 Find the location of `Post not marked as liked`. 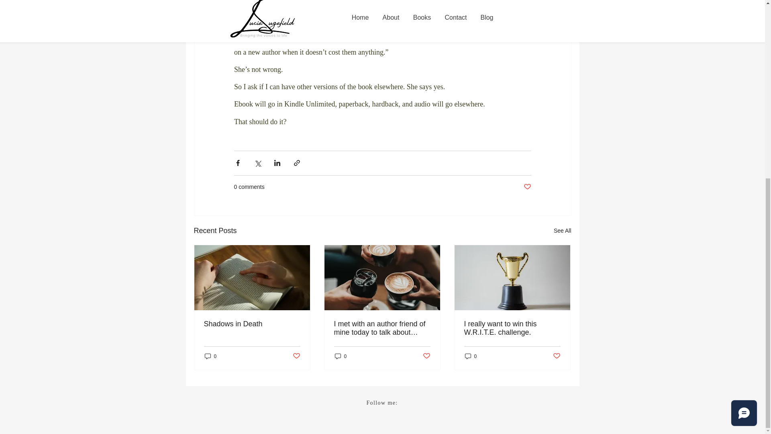

Post not marked as liked is located at coordinates (426, 356).